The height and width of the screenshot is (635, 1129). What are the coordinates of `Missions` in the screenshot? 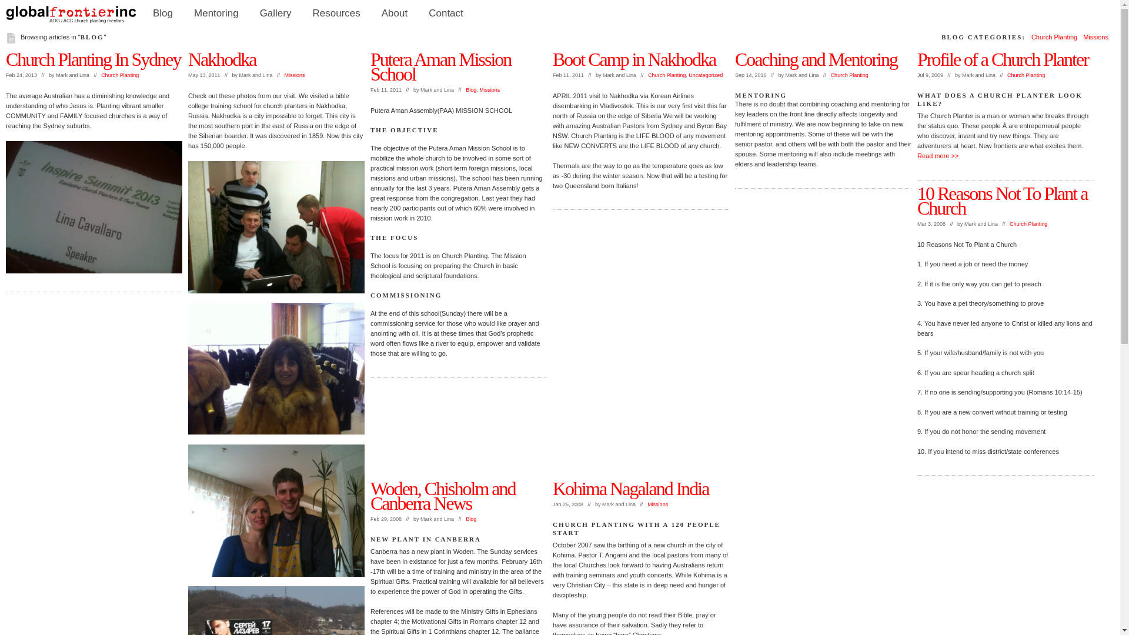 It's located at (657, 504).